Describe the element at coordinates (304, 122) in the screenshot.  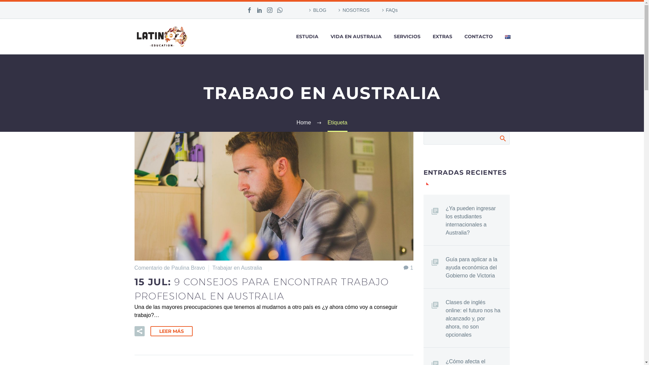
I see `Home` at that location.